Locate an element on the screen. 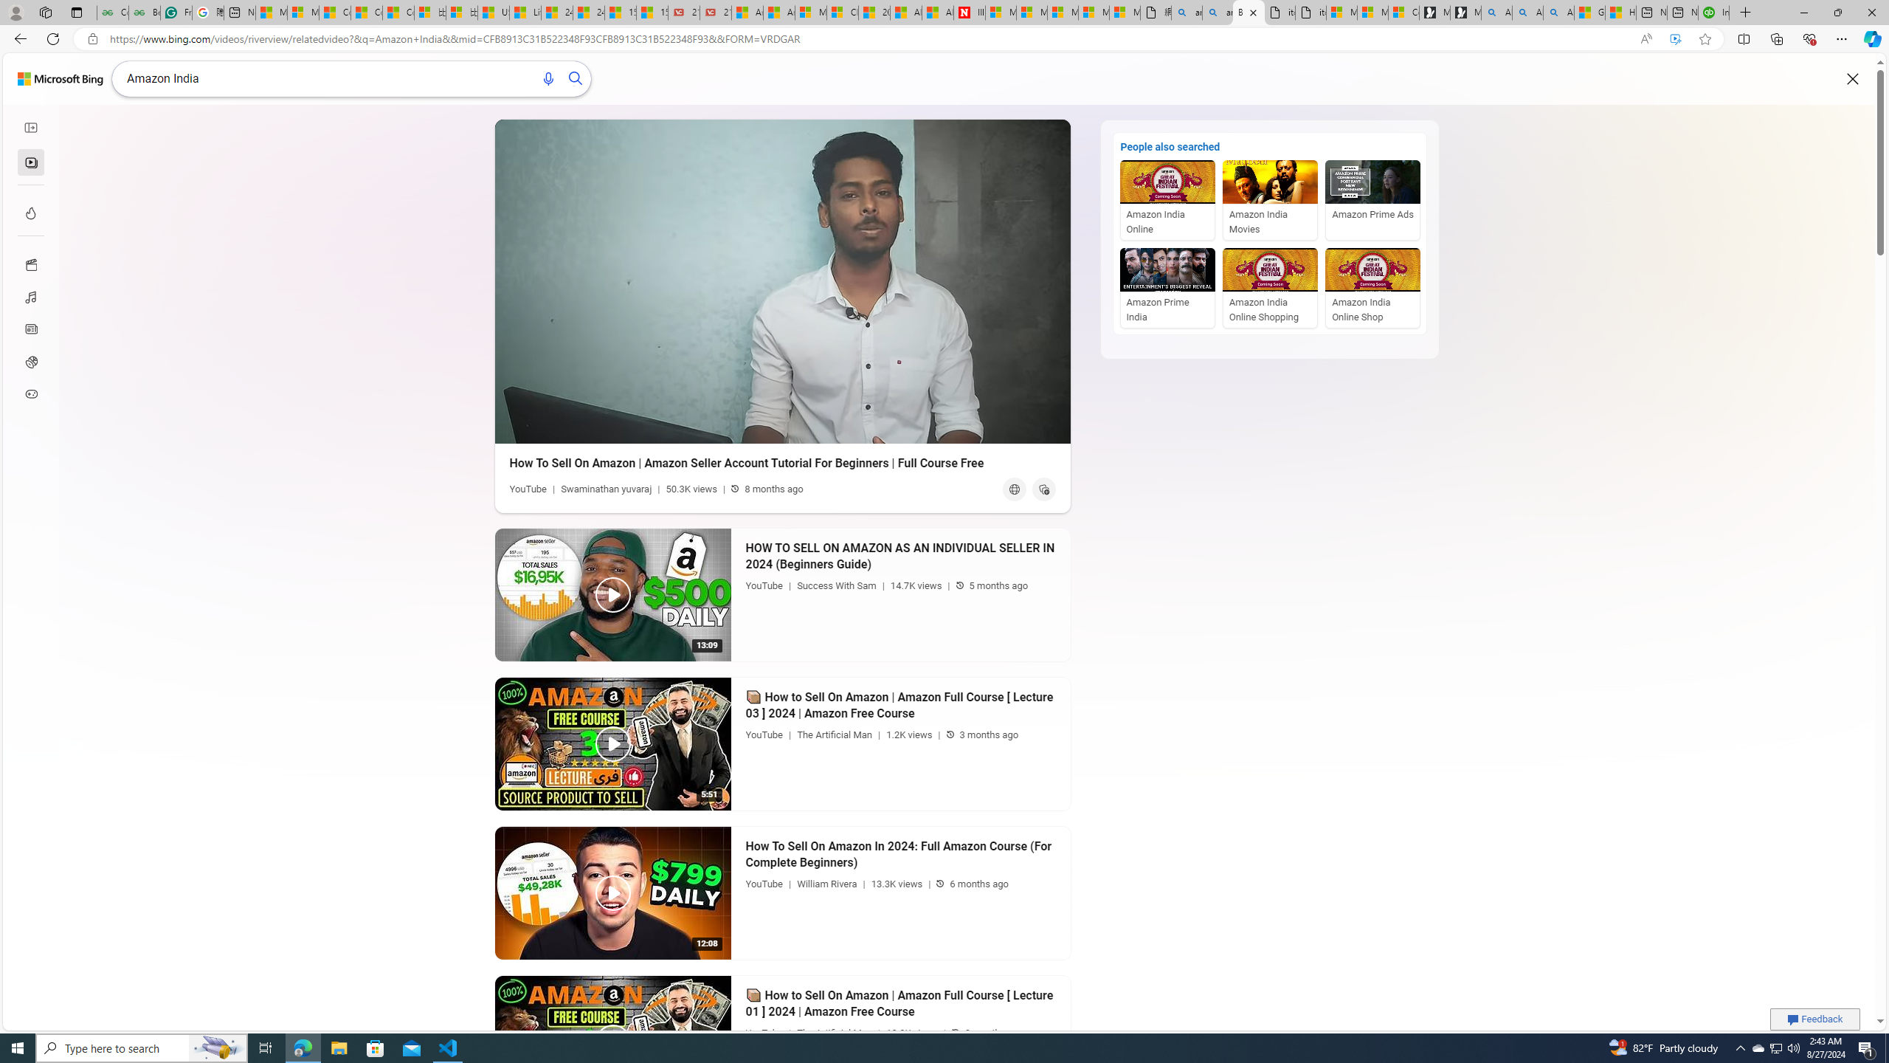  Cloud Computing Services | Microsoft Azure is located at coordinates (843, 13).